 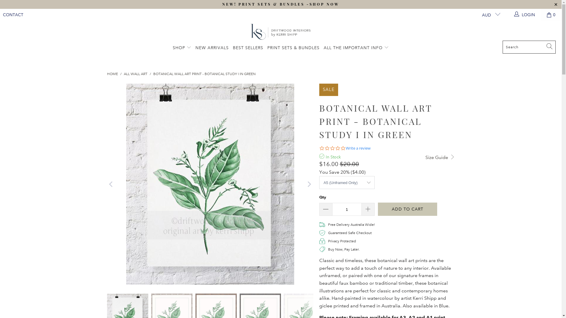 I want to click on SHOP, so click(x=182, y=48).